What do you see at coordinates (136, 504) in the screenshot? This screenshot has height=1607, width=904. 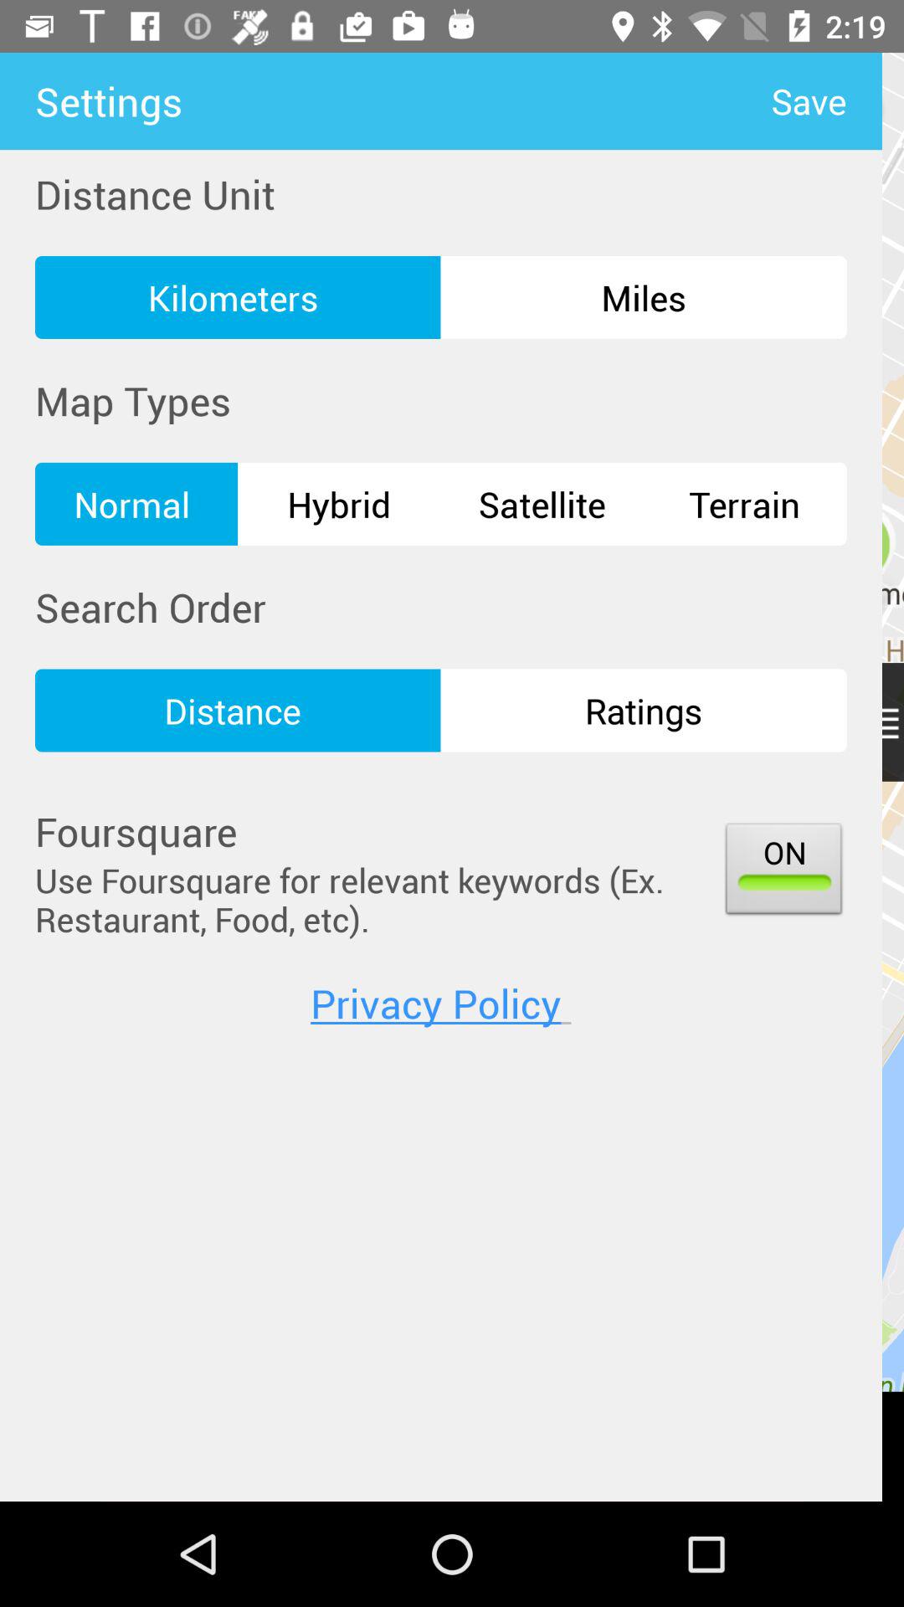 I see `press icon next to hybrid item` at bounding box center [136, 504].